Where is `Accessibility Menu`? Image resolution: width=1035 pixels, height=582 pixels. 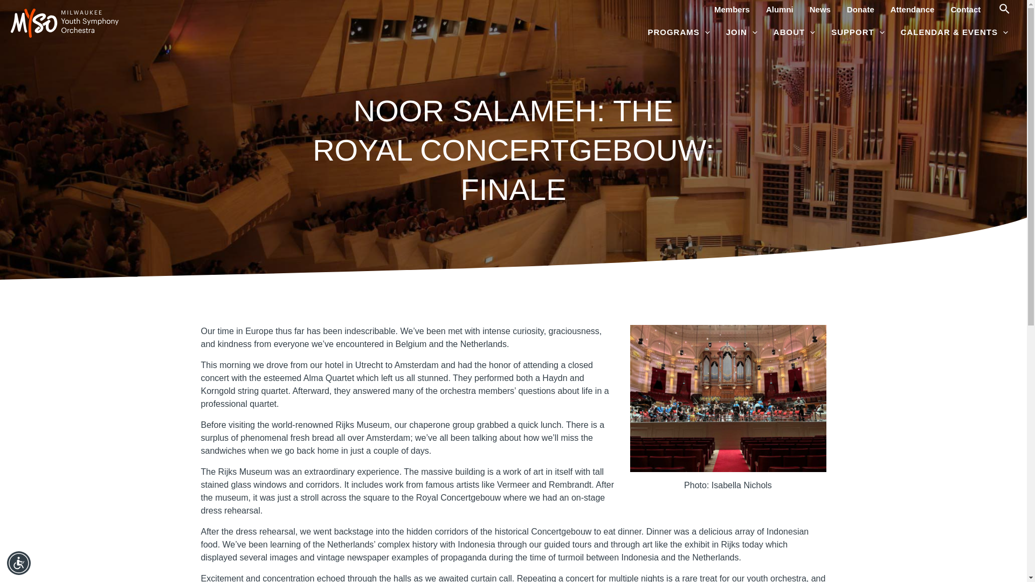
Accessibility Menu is located at coordinates (19, 563).